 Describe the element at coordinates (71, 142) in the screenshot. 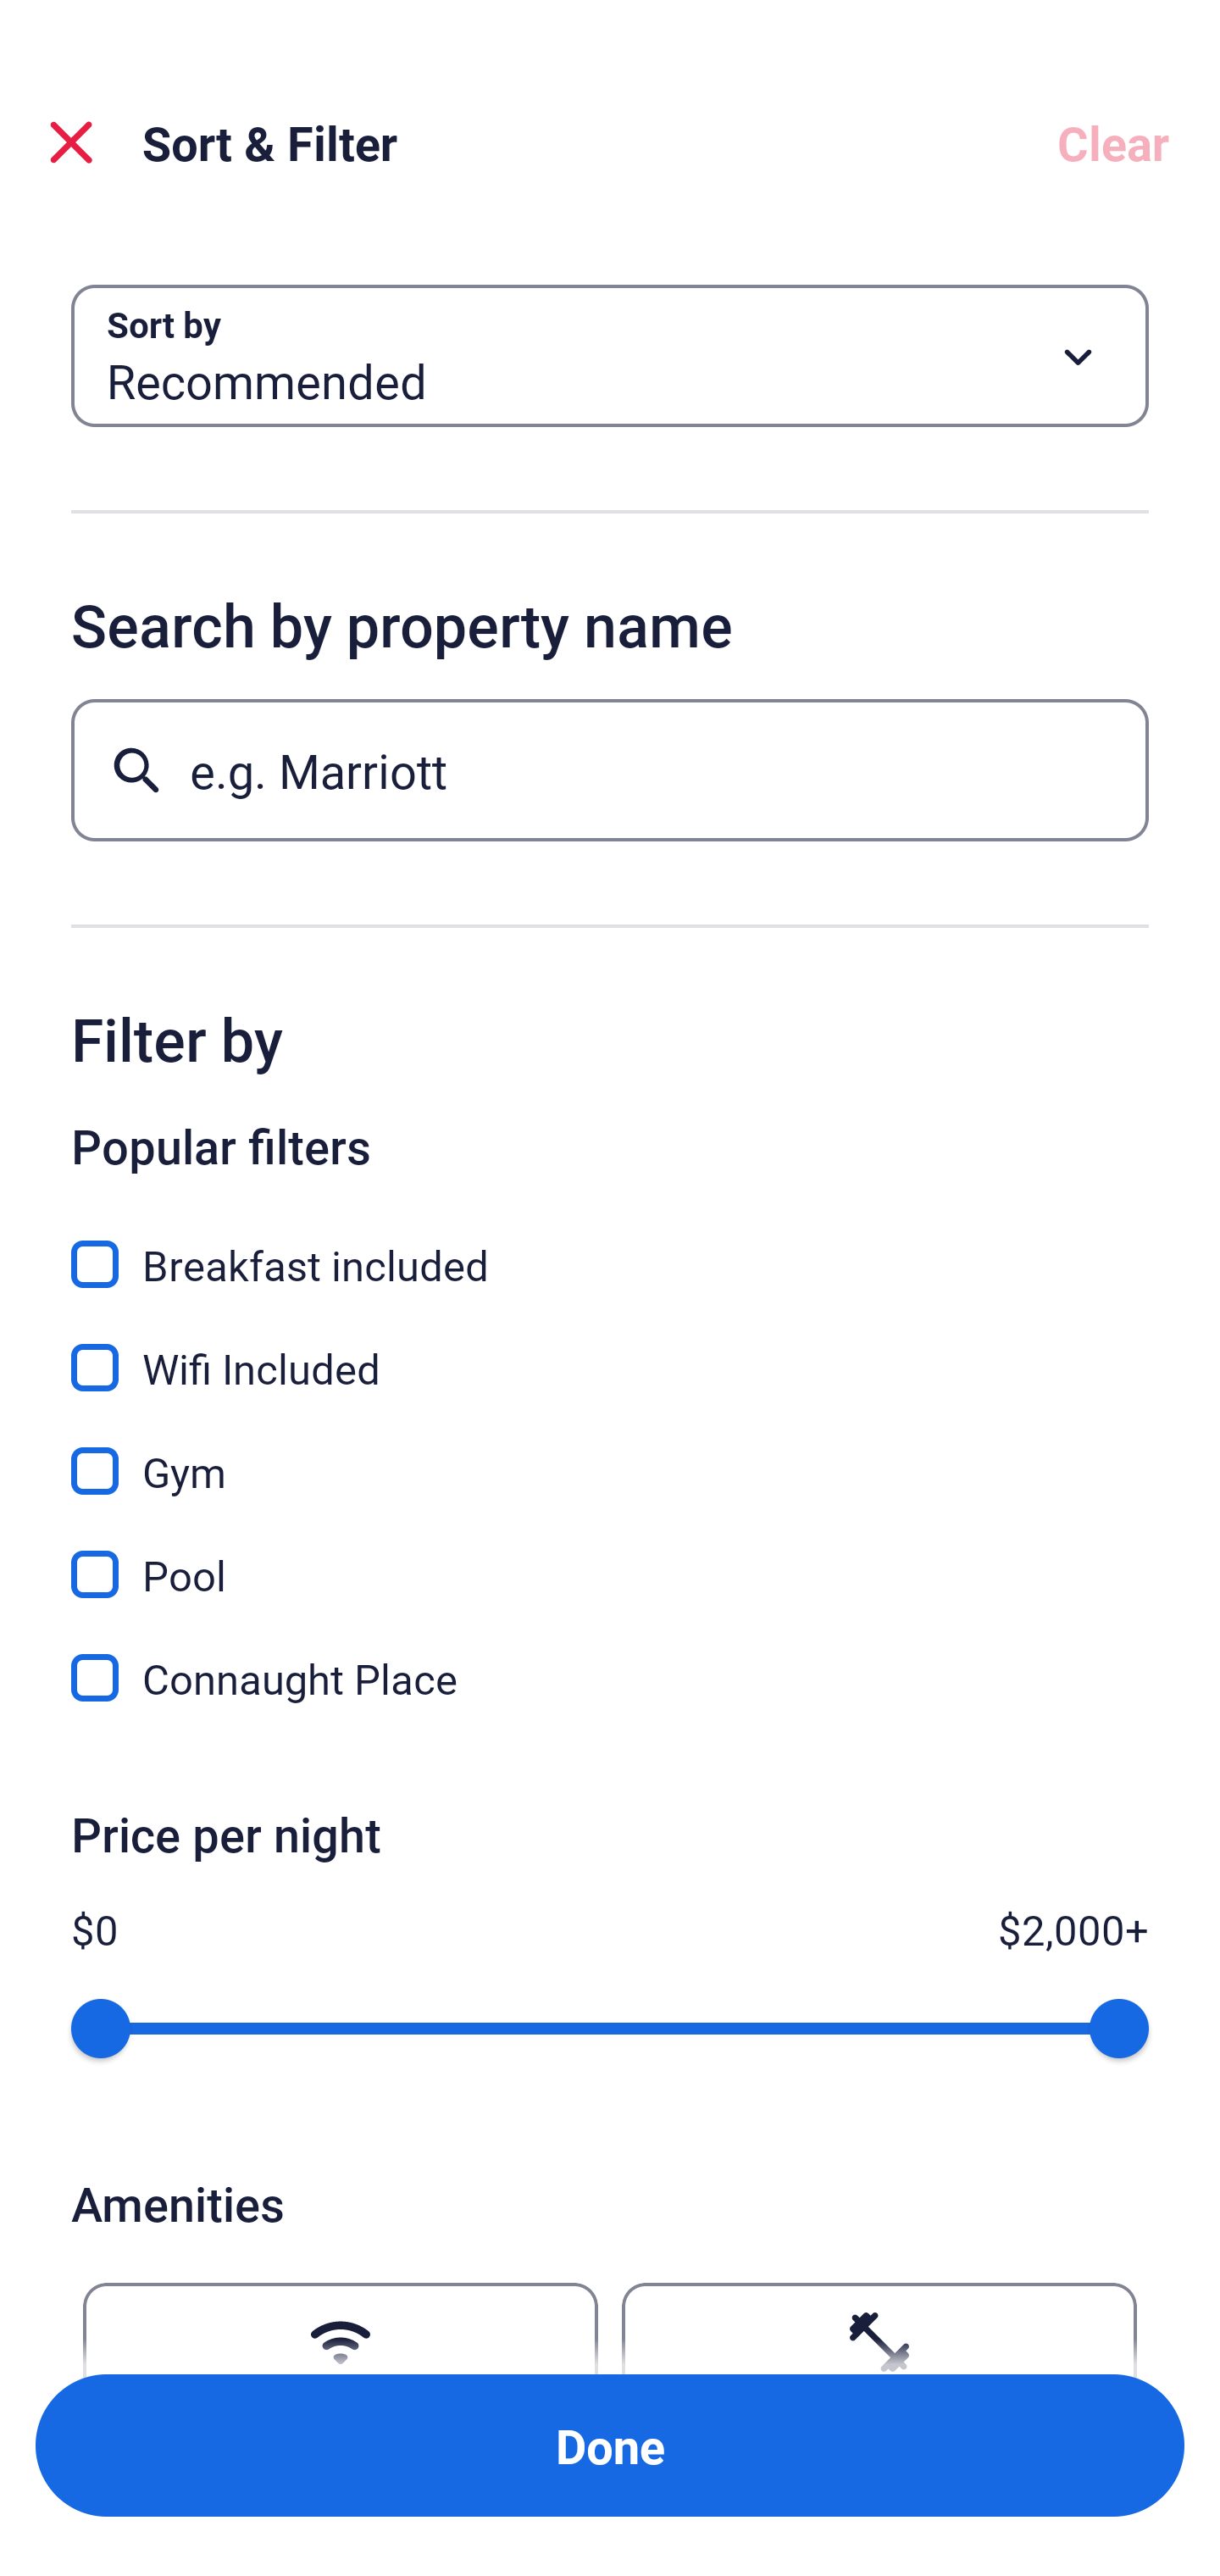

I see `Close Sort and Filter` at that location.